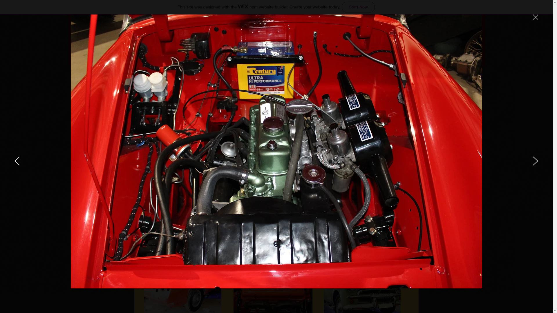 The image size is (557, 313). Describe the element at coordinates (397, 75) in the screenshot. I see `CONTACT US` at that location.